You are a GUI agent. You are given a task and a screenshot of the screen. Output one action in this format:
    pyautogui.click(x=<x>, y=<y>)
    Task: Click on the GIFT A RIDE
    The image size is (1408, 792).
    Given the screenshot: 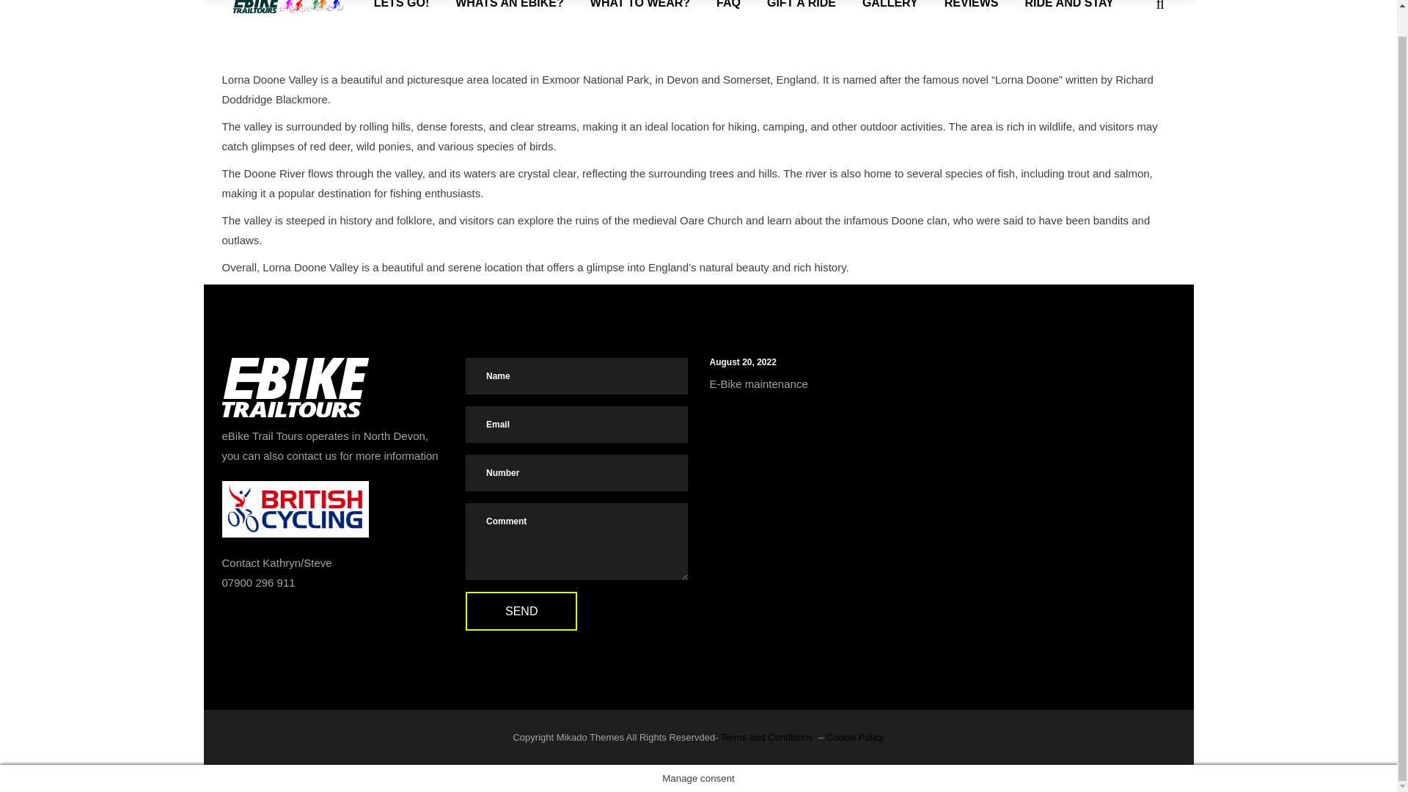 What is the action you would take?
    pyautogui.click(x=801, y=16)
    